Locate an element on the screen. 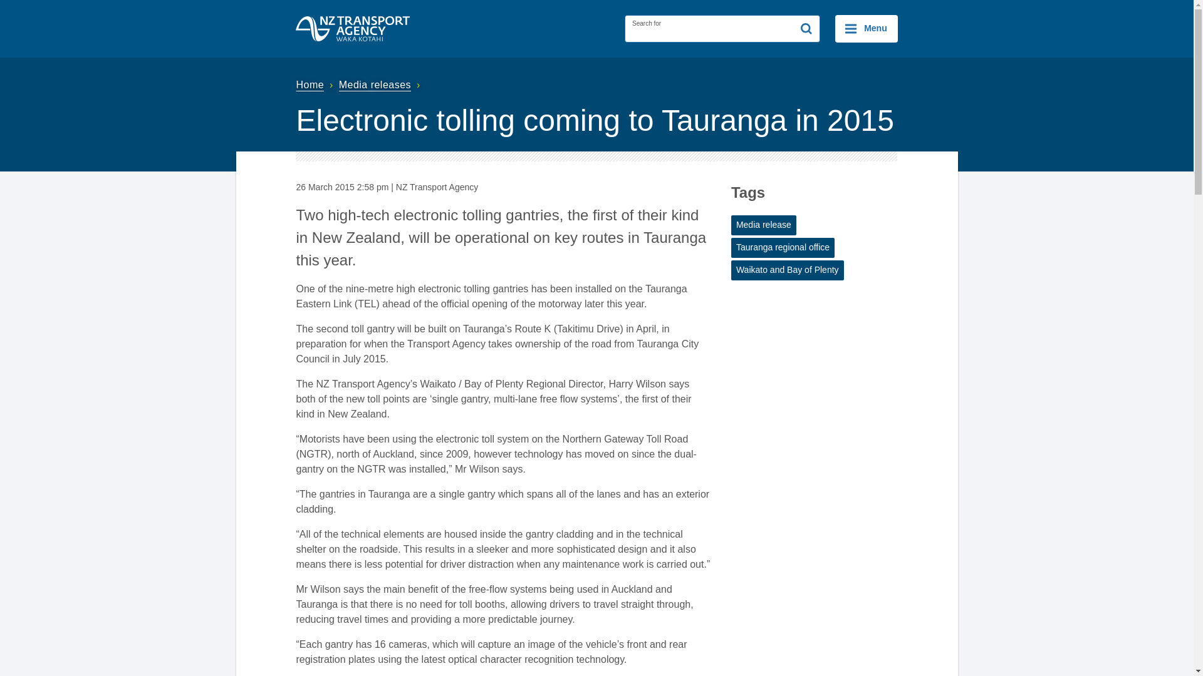 The image size is (1203, 676). View all posts tagged 'Waikato and Bay of Plenty' is located at coordinates (788, 270).